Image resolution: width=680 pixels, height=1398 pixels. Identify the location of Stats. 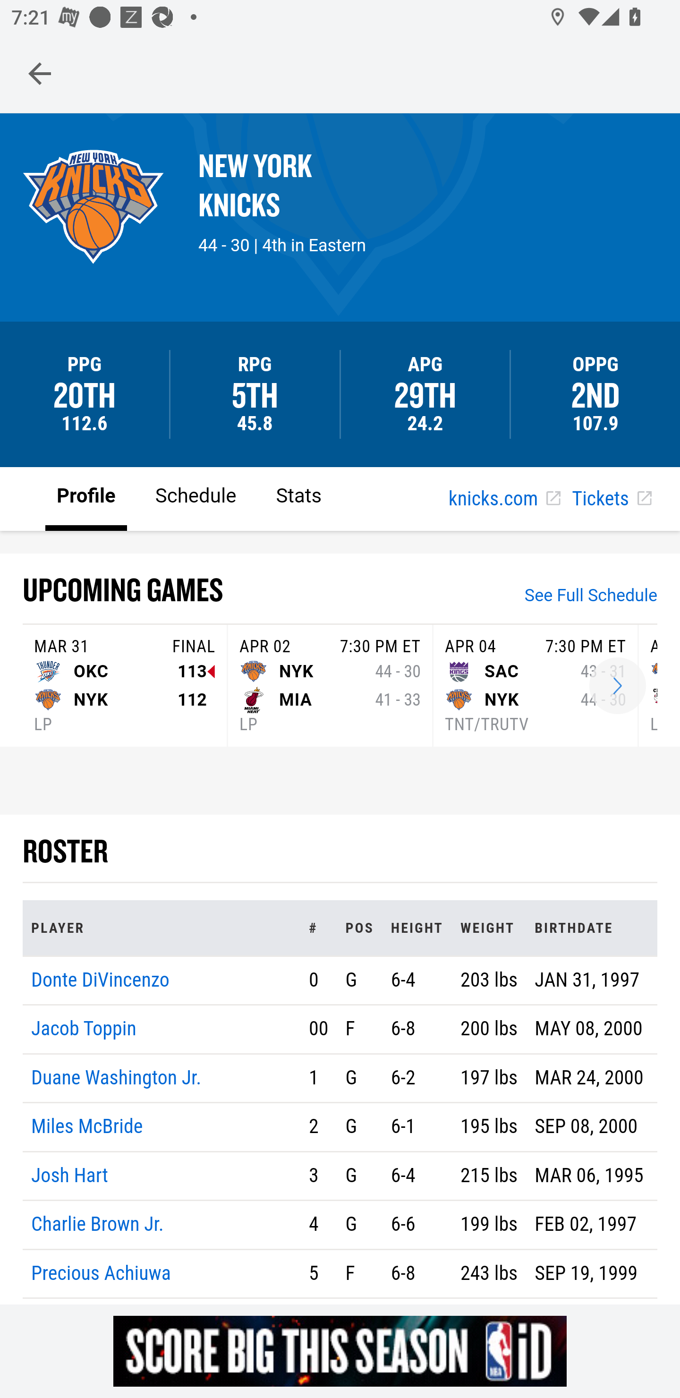
(299, 498).